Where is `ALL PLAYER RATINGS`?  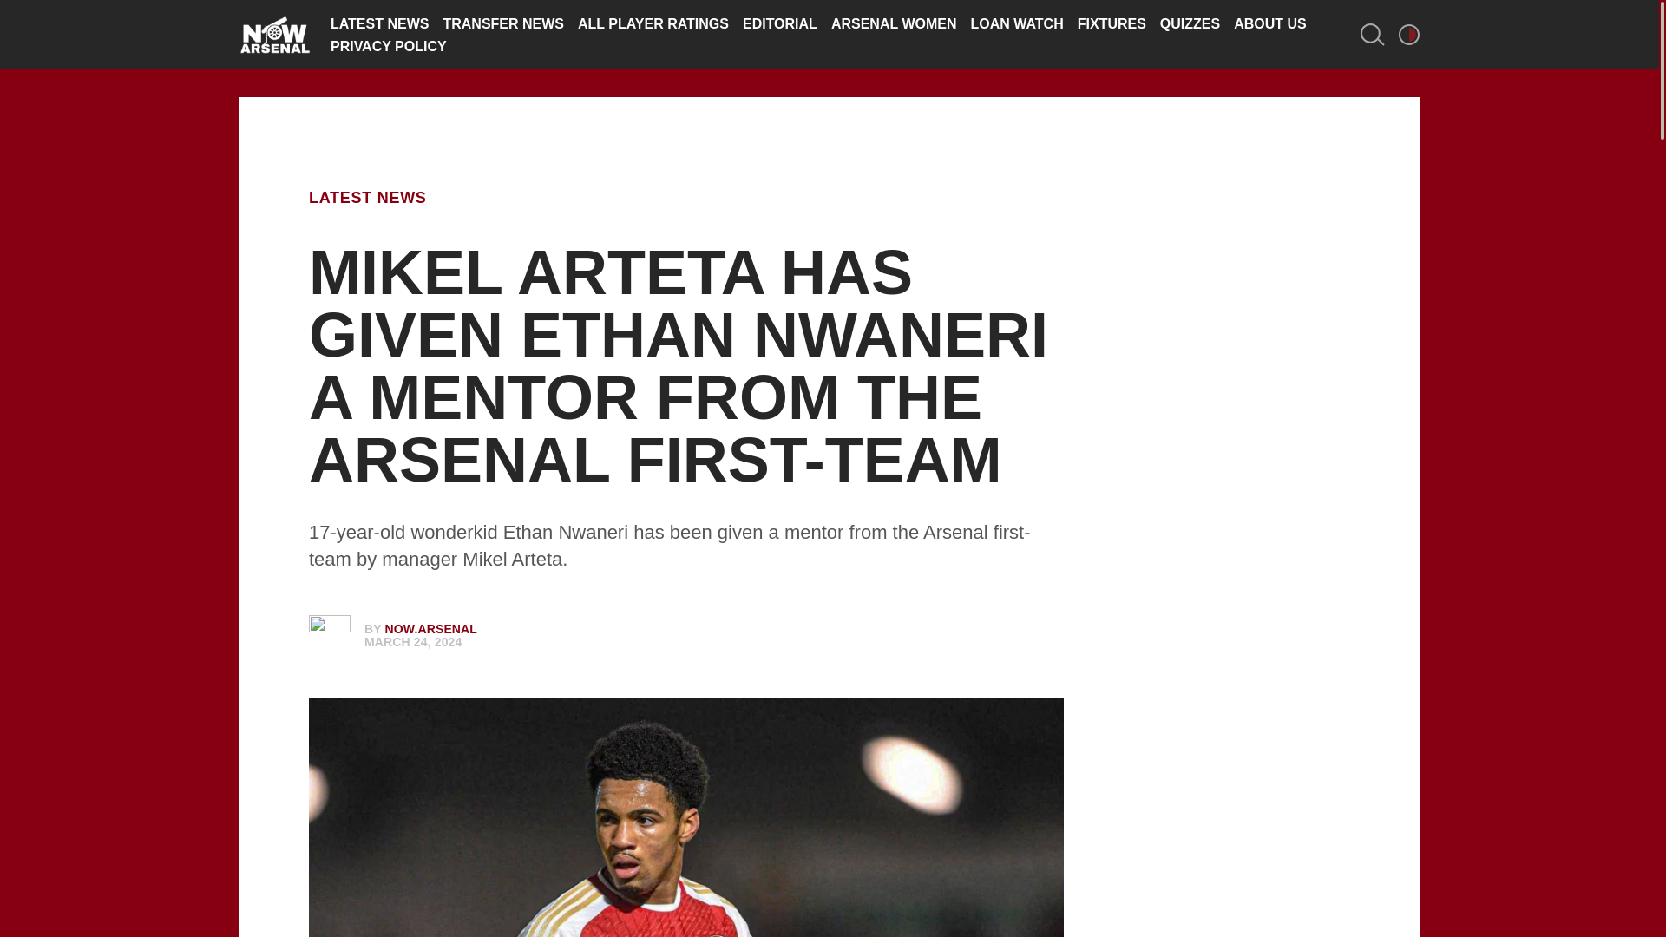 ALL PLAYER RATINGS is located at coordinates (653, 23).